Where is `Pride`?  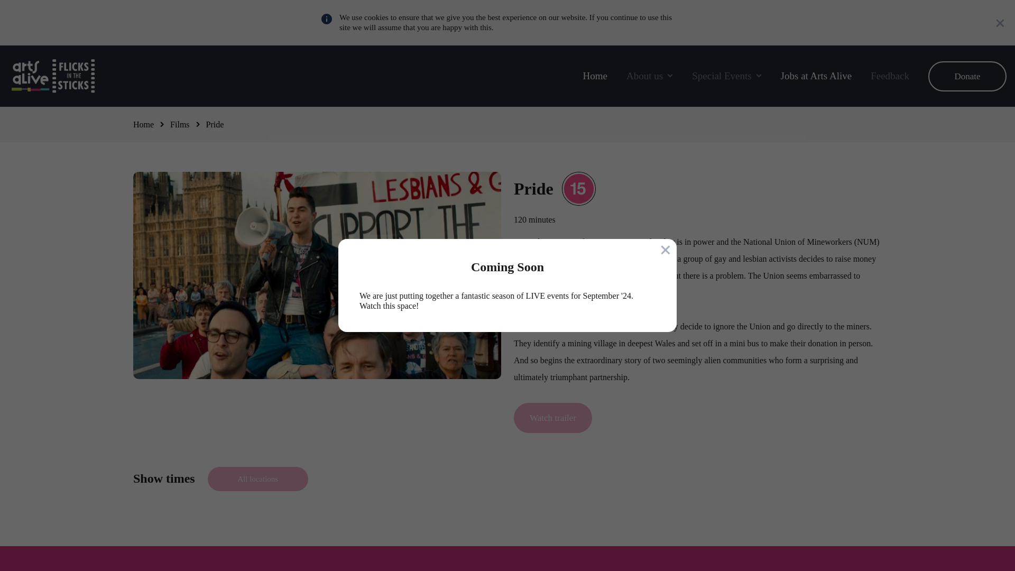
Pride is located at coordinates (215, 124).